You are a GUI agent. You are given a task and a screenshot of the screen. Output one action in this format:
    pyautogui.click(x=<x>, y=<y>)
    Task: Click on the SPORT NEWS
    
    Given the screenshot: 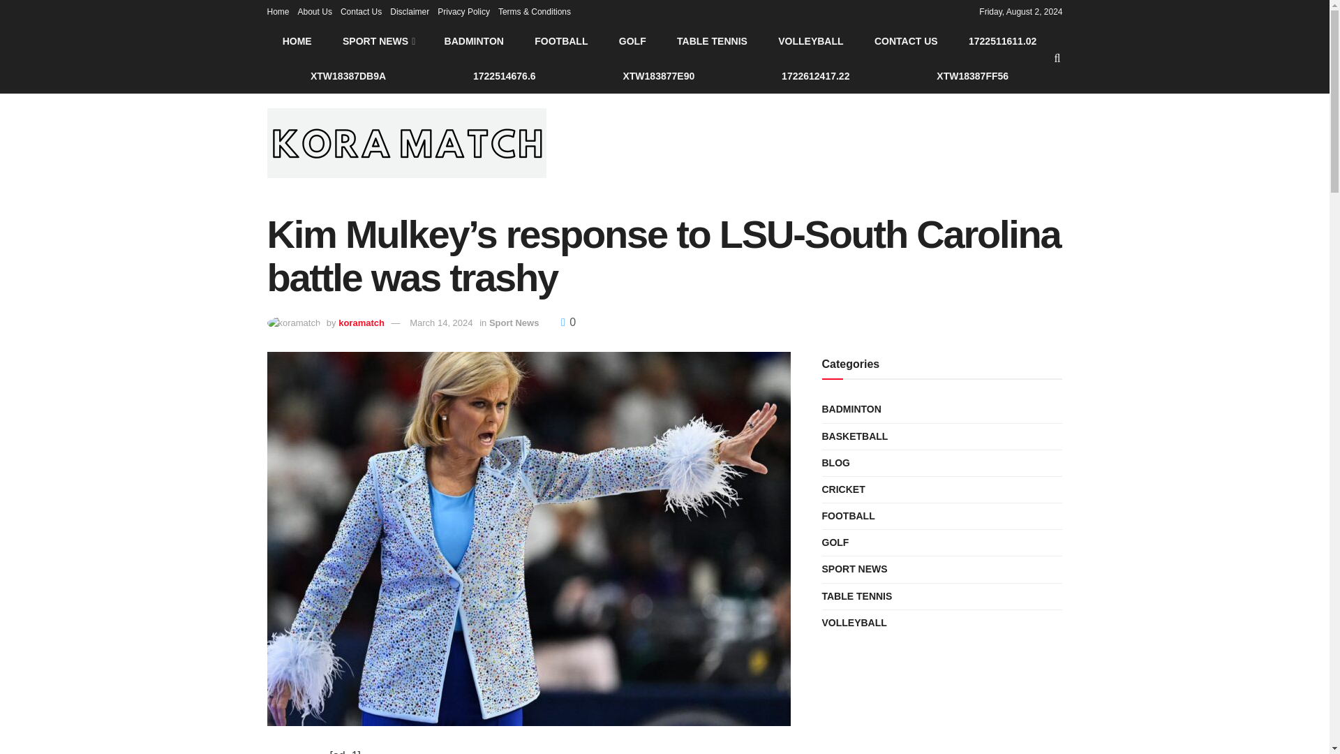 What is the action you would take?
    pyautogui.click(x=378, y=40)
    